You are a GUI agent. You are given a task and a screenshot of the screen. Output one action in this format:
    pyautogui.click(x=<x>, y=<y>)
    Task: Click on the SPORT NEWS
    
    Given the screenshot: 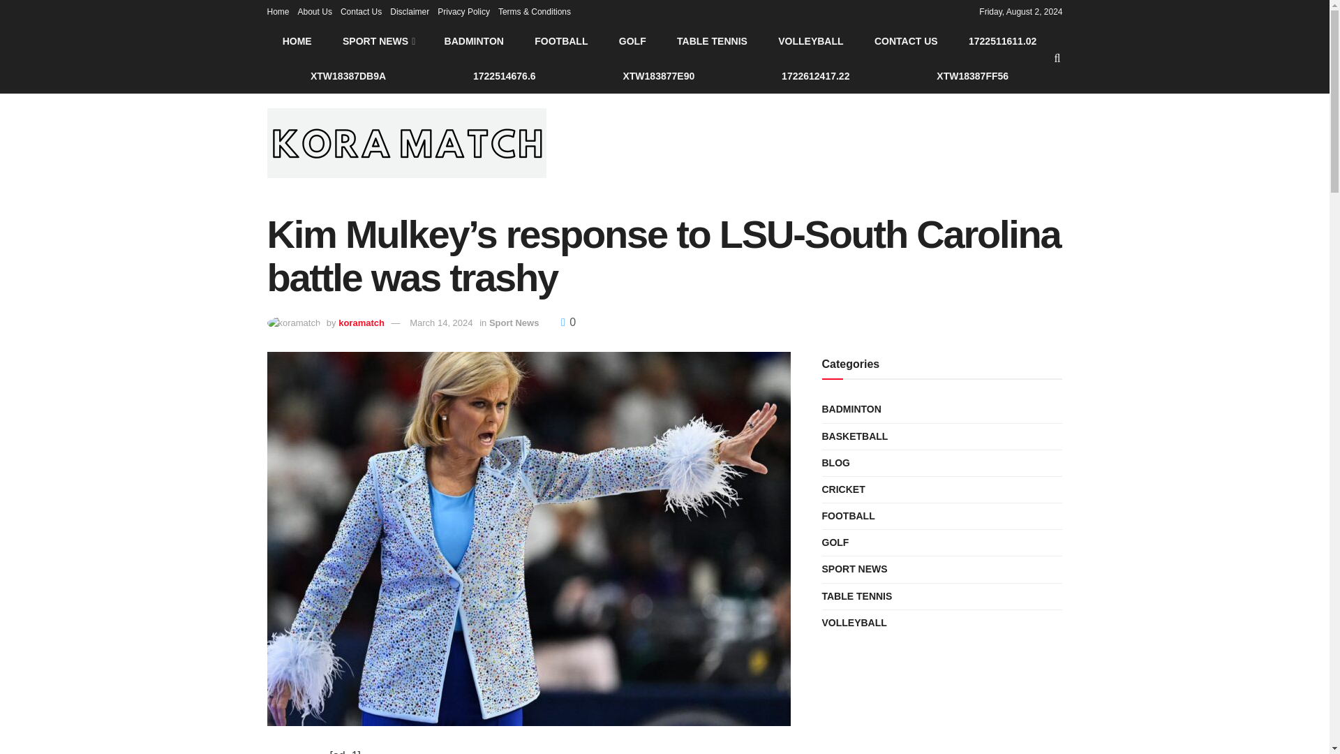 What is the action you would take?
    pyautogui.click(x=378, y=40)
    